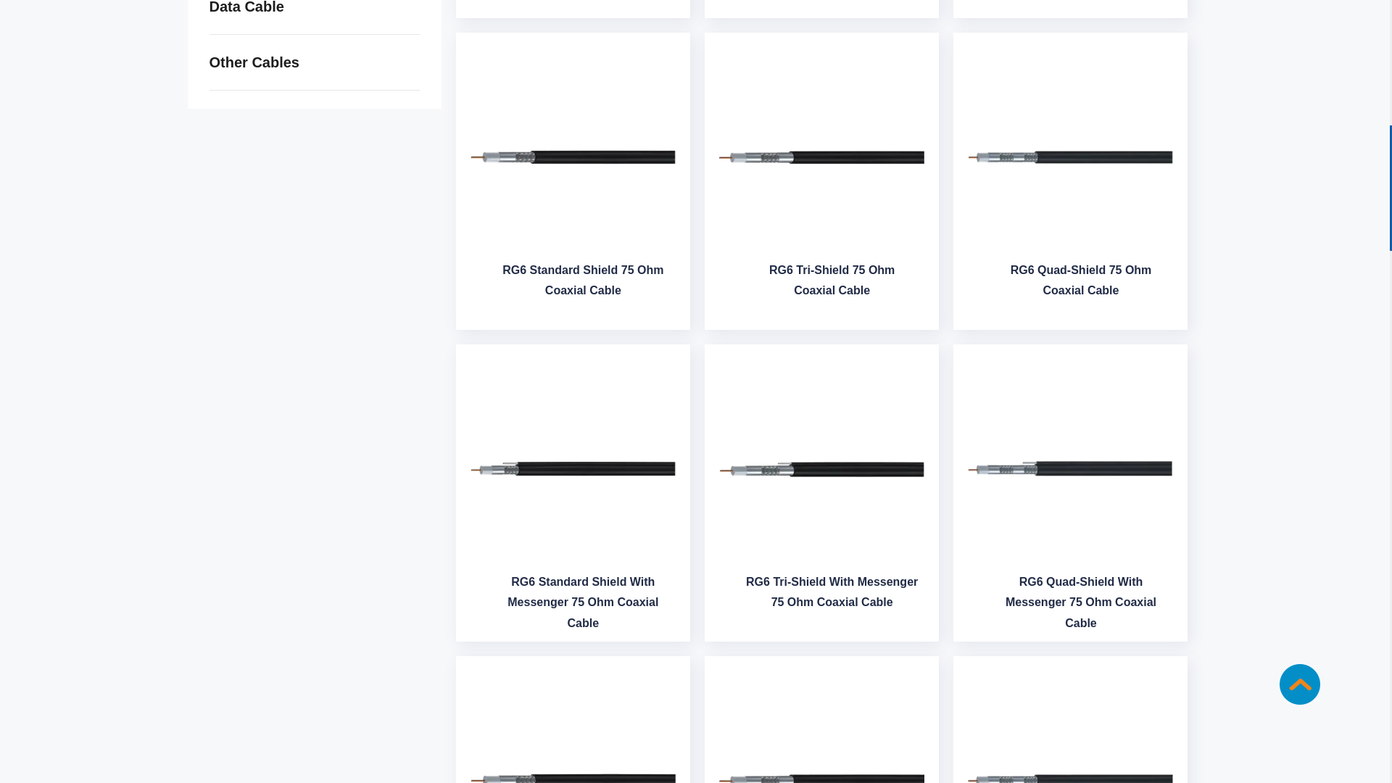 Image resolution: width=1392 pixels, height=783 pixels. Describe the element at coordinates (1080, 606) in the screenshot. I see `RG6 Quad-Shield With Messenger 75 Ohm Coaxial Cable` at that location.